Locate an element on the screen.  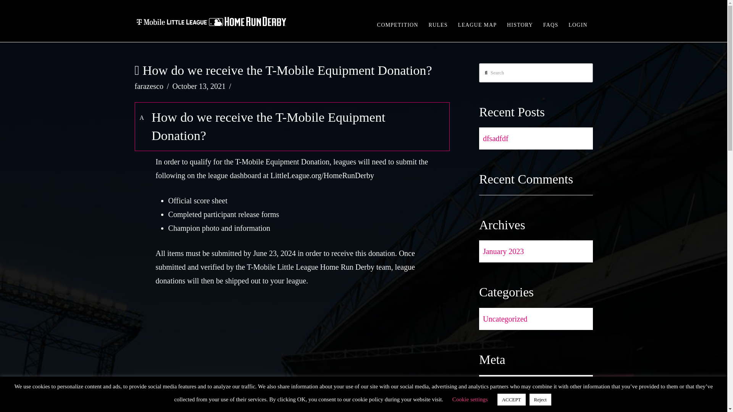
Entries feed is located at coordinates (499, 408).